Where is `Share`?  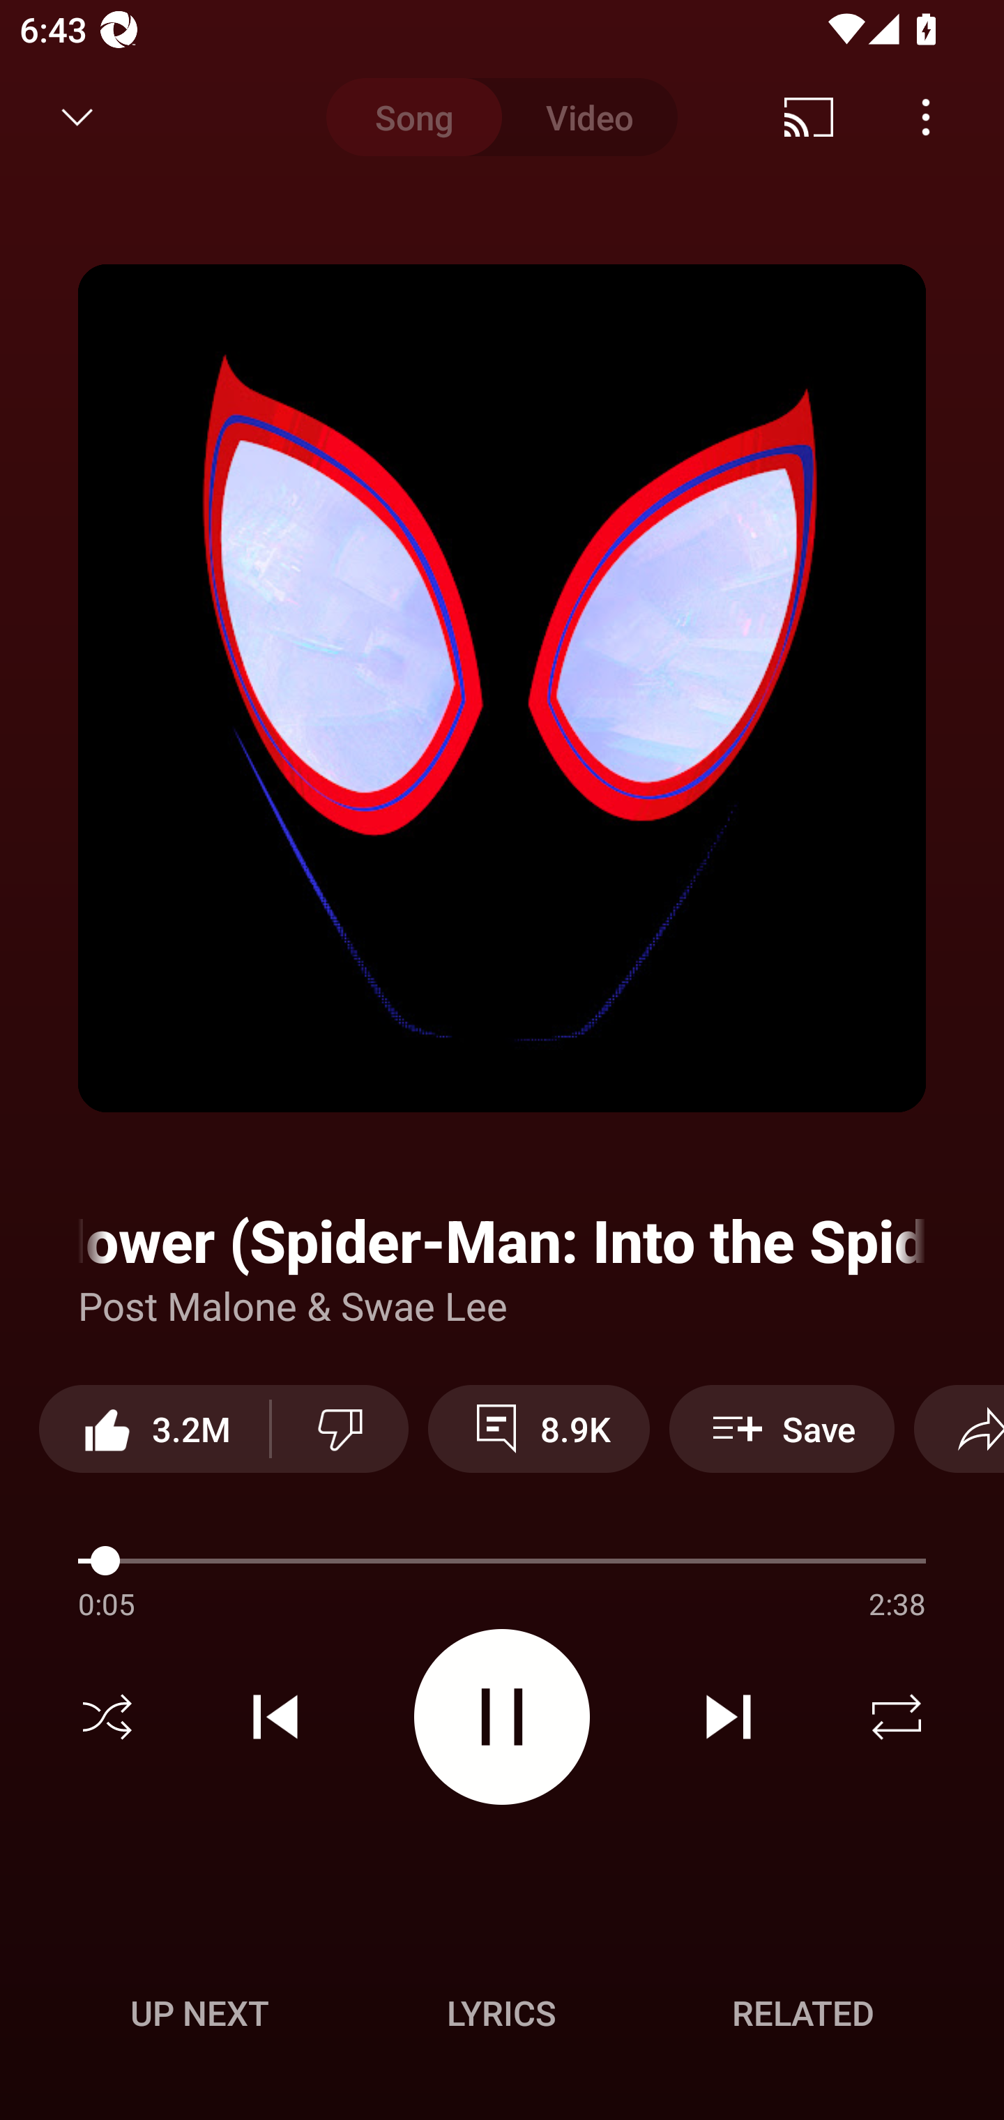 Share is located at coordinates (959, 1428).